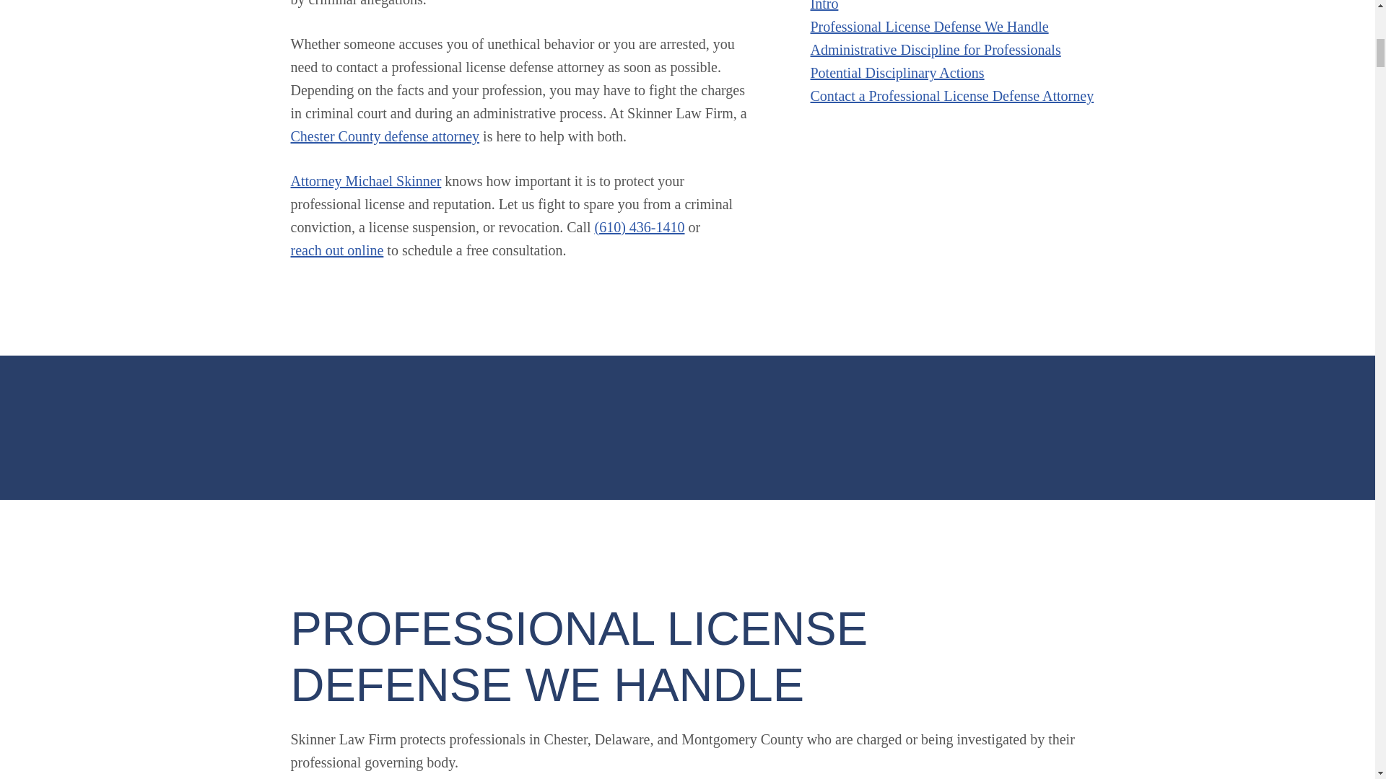  What do you see at coordinates (897, 72) in the screenshot?
I see `Potential Disciplinary Actions` at bounding box center [897, 72].